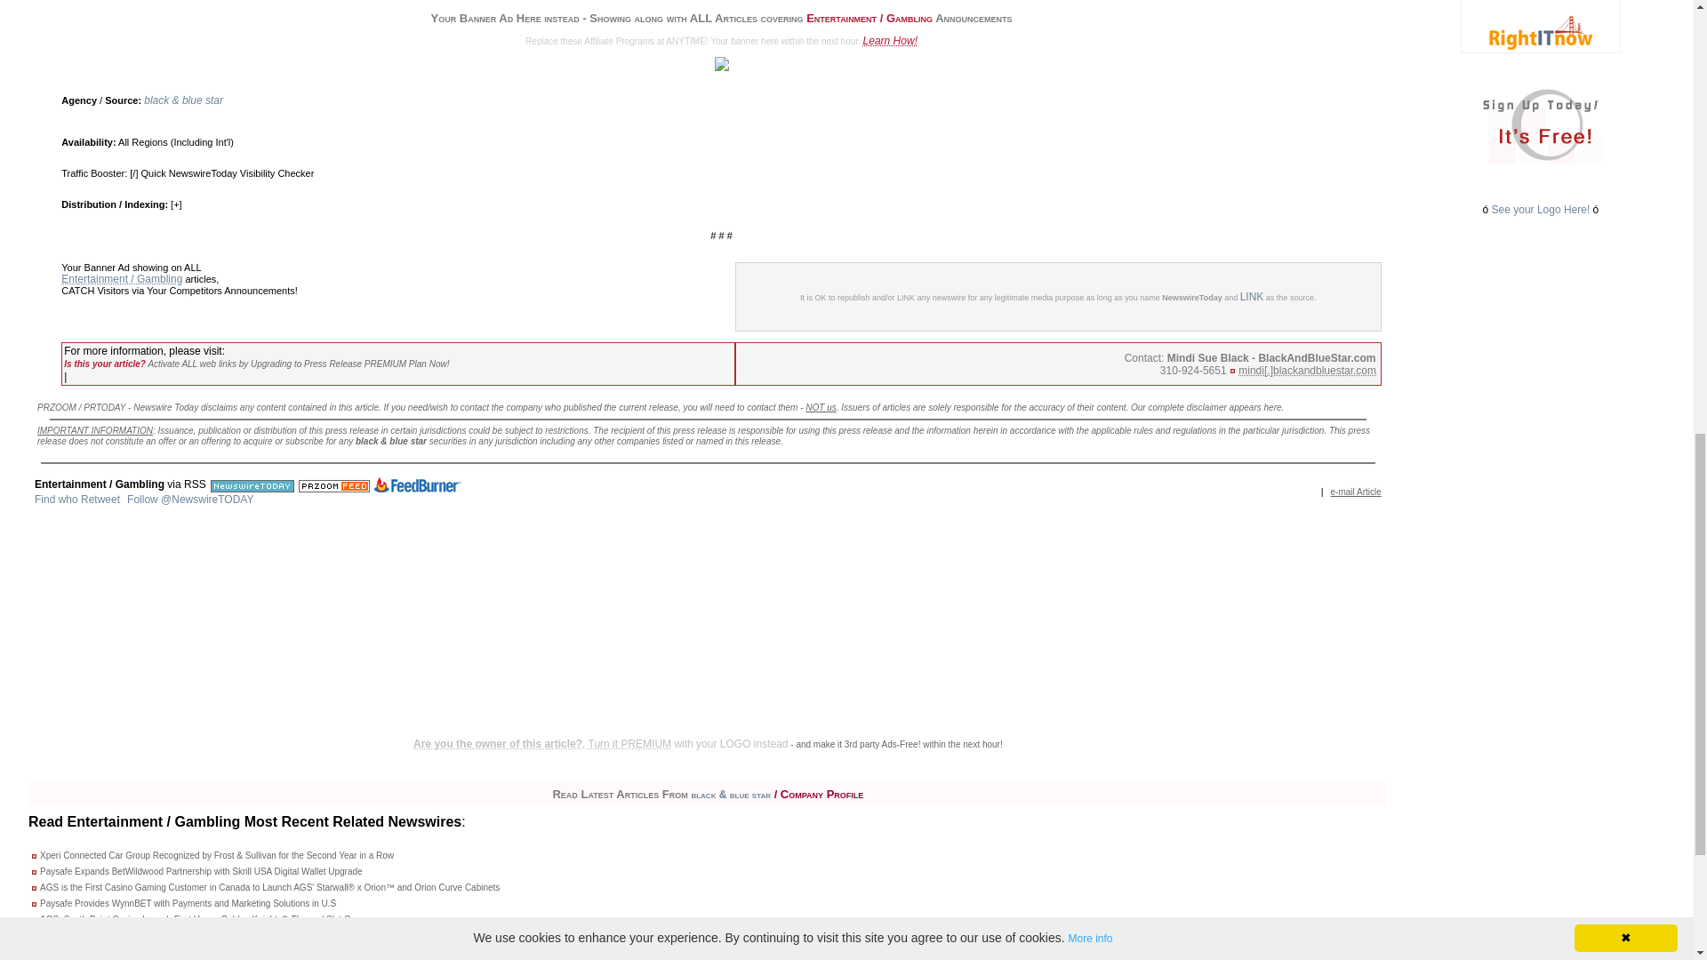 This screenshot has height=960, width=1707. What do you see at coordinates (76, 500) in the screenshot?
I see `Find who Retweet` at bounding box center [76, 500].